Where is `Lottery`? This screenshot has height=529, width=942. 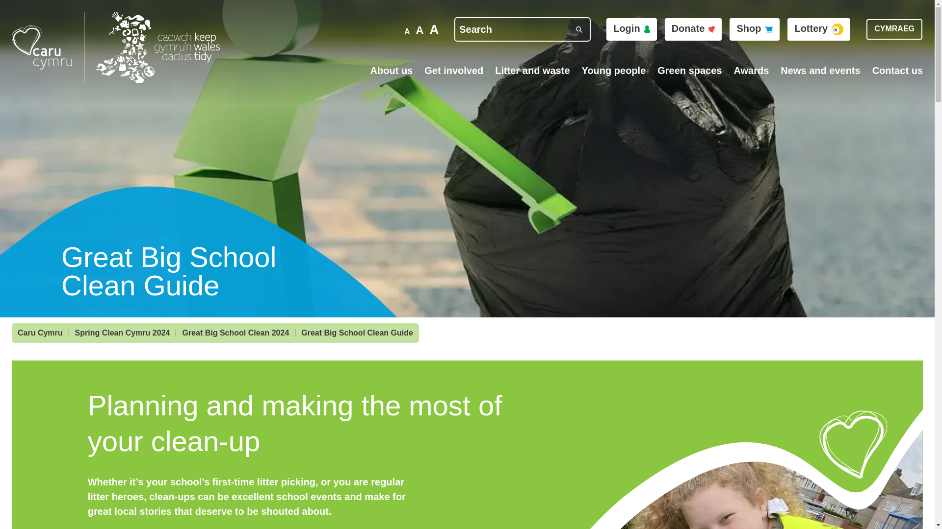
Lottery is located at coordinates (819, 29).